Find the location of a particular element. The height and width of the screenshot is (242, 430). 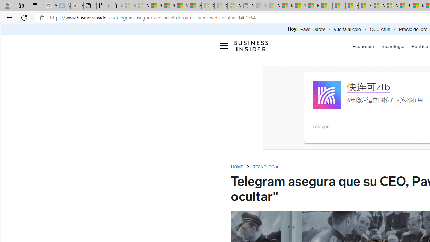

Sign in to your Microsoft account - Sleeping is located at coordinates (129, 6).